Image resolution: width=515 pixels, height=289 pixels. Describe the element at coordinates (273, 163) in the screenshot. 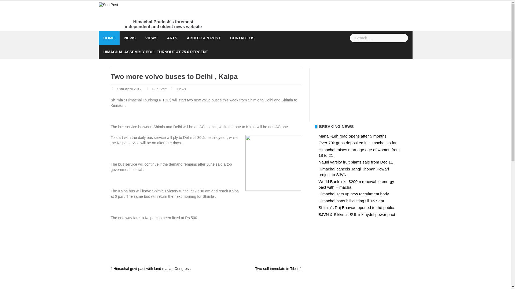

I see `volvo bus` at that location.